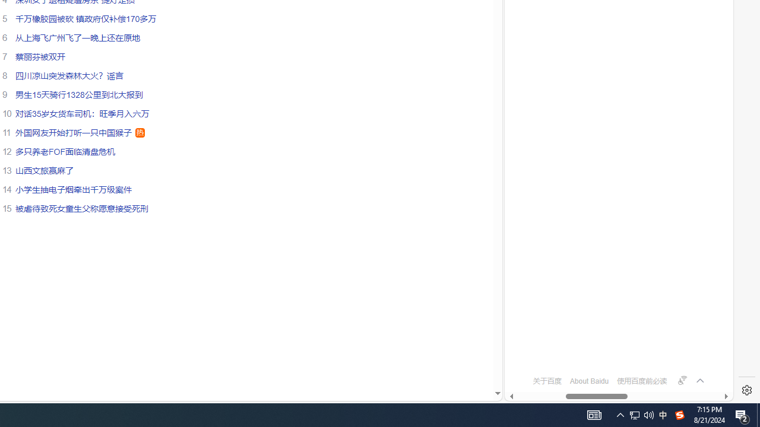 Image resolution: width=760 pixels, height=427 pixels. I want to click on Actions for this site, so click(683, 109).